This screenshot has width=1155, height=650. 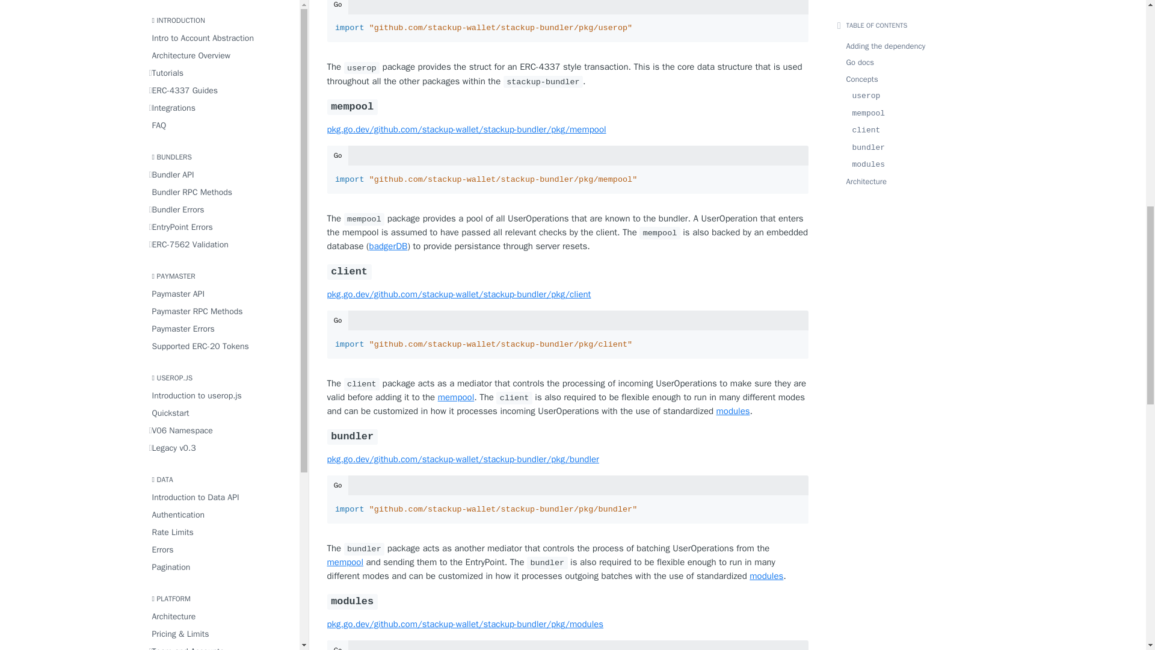 I want to click on client, so click(x=568, y=271).